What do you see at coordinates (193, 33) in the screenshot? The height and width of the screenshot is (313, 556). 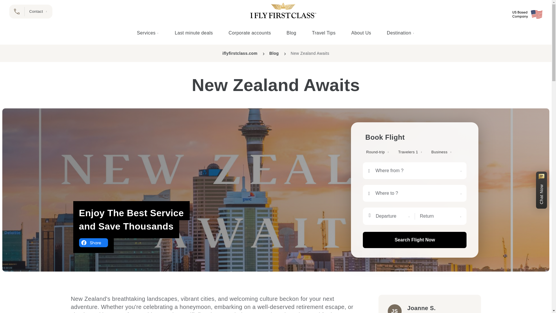 I see `Last minute deals` at bounding box center [193, 33].